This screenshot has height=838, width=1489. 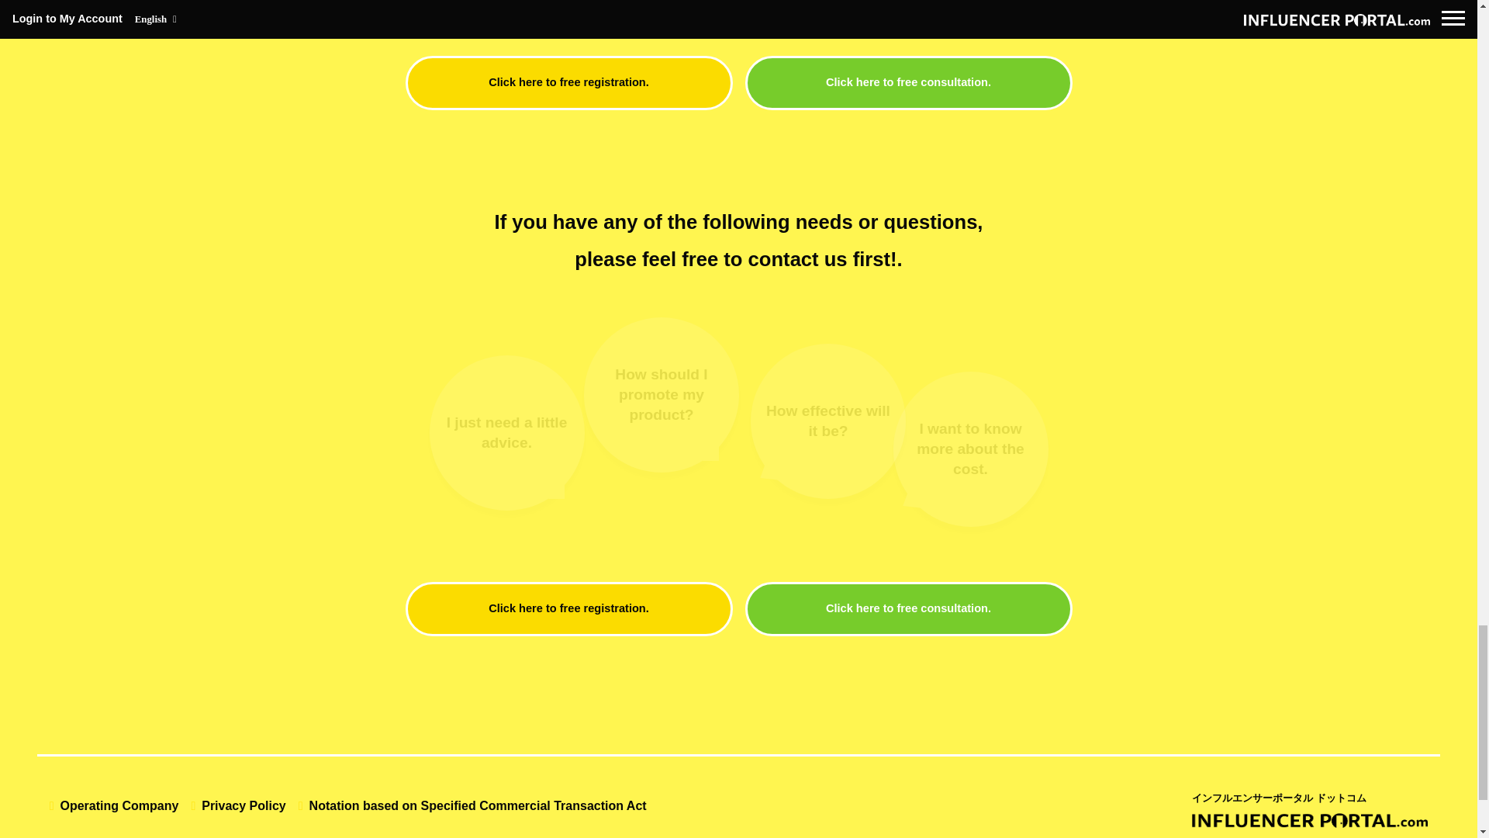 What do you see at coordinates (568, 608) in the screenshot?
I see `Click here to free registration.` at bounding box center [568, 608].